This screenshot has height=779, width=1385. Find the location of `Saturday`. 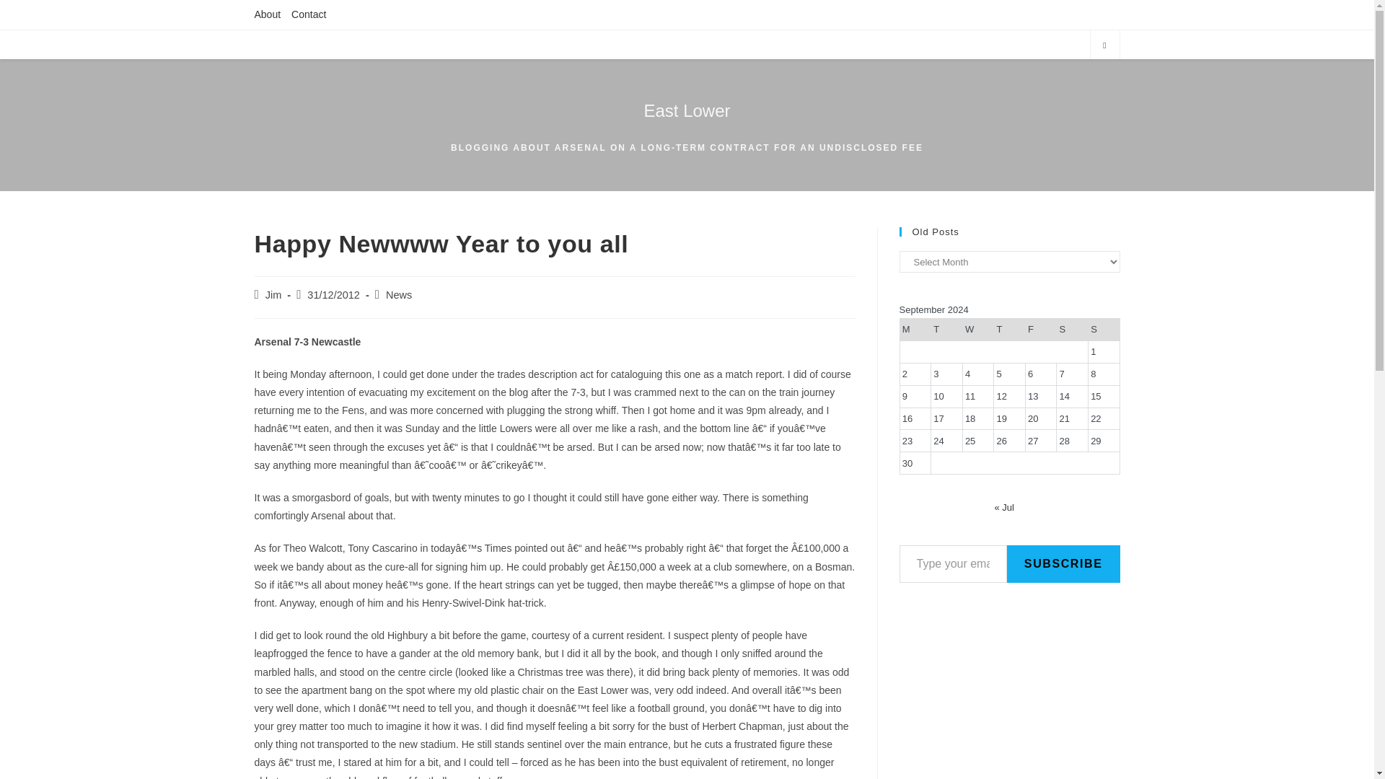

Saturday is located at coordinates (1072, 330).